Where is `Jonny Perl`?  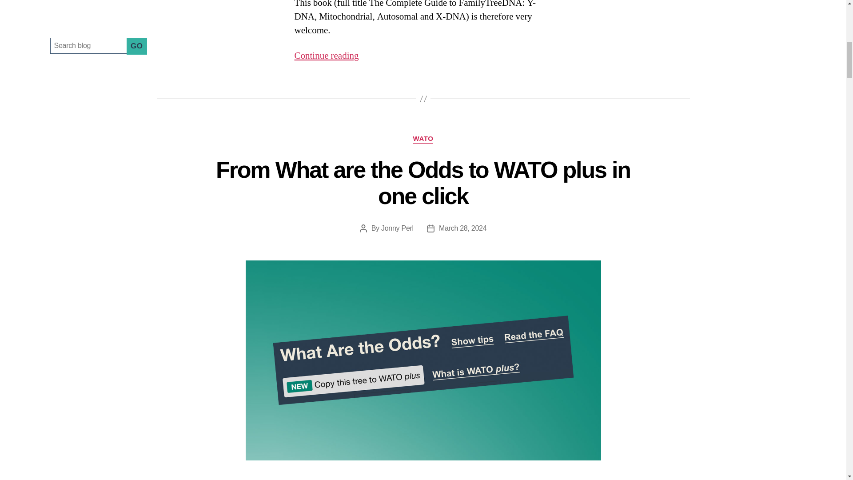
Jonny Perl is located at coordinates (397, 228).